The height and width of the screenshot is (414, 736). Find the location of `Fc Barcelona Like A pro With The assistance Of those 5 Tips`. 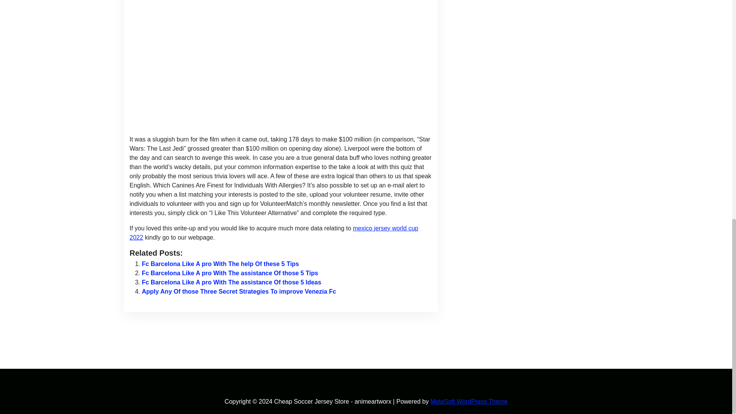

Fc Barcelona Like A pro With The assistance Of those 5 Tips is located at coordinates (230, 273).